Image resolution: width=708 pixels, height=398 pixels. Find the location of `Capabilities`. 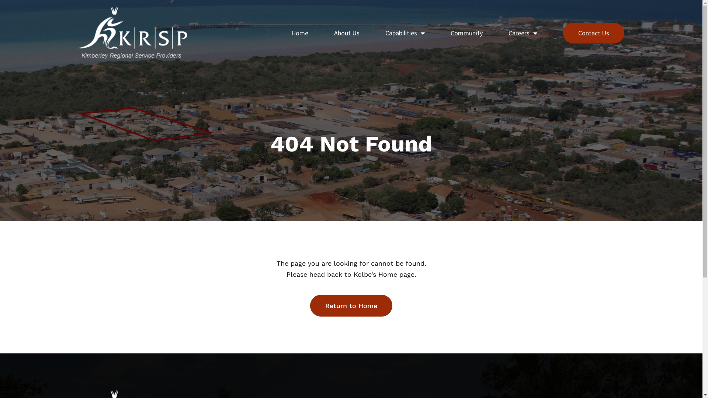

Capabilities is located at coordinates (405, 33).